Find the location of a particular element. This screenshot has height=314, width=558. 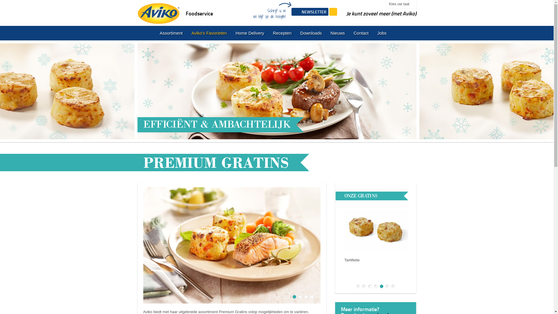

nl is located at coordinates (146, 33).